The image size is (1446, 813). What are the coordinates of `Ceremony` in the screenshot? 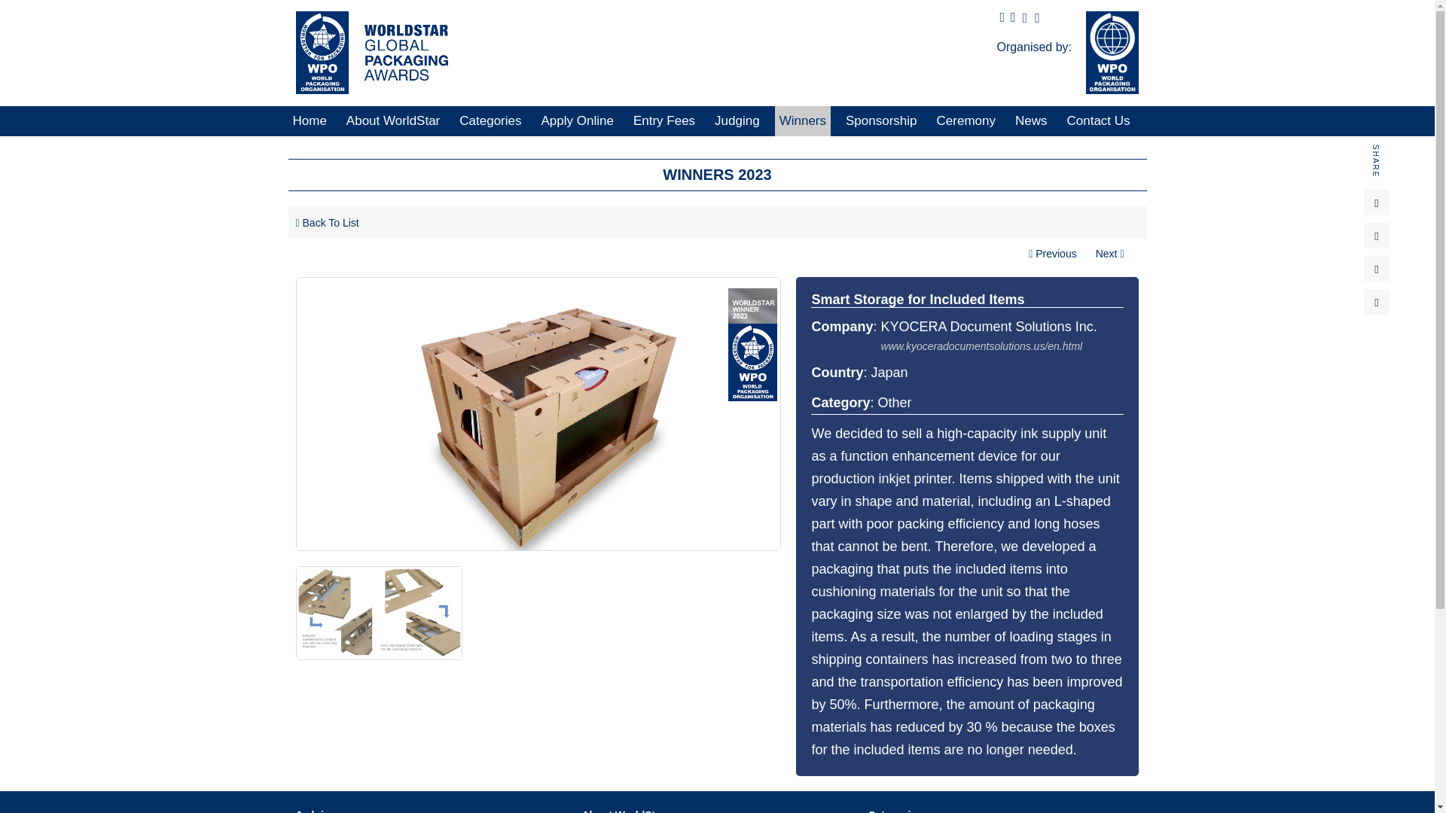 It's located at (966, 121).